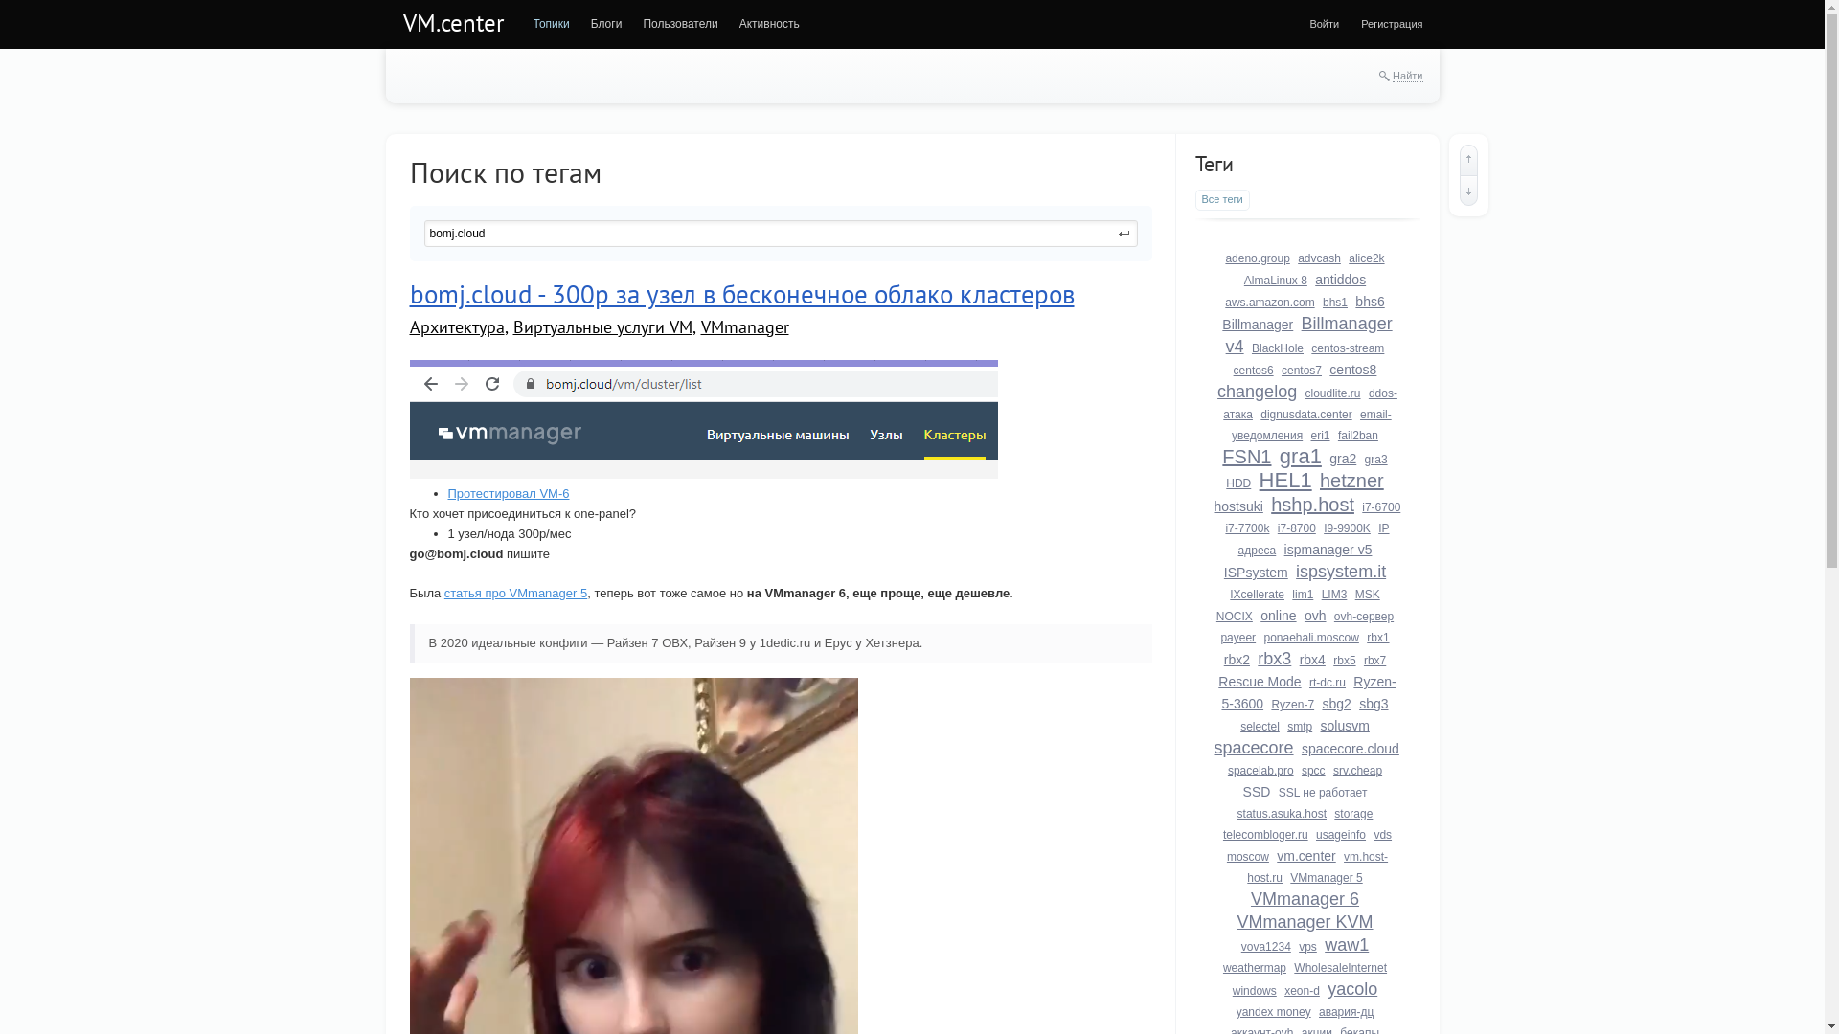 The width and height of the screenshot is (1839, 1034). What do you see at coordinates (1247, 528) in the screenshot?
I see `i7-7700k` at bounding box center [1247, 528].